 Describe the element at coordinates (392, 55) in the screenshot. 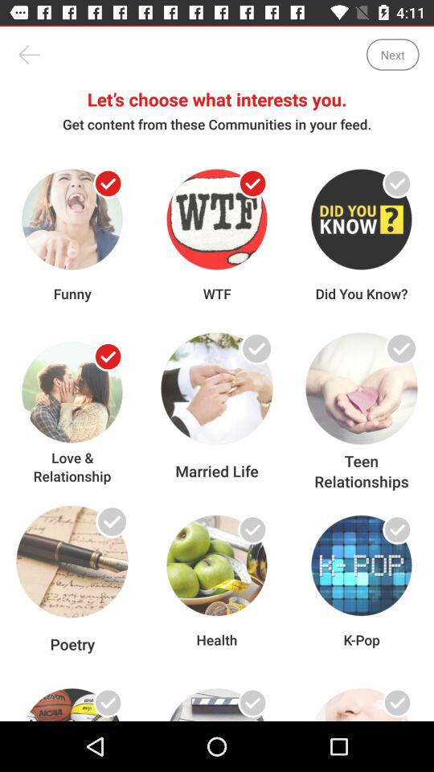

I see `swipe until the next` at that location.